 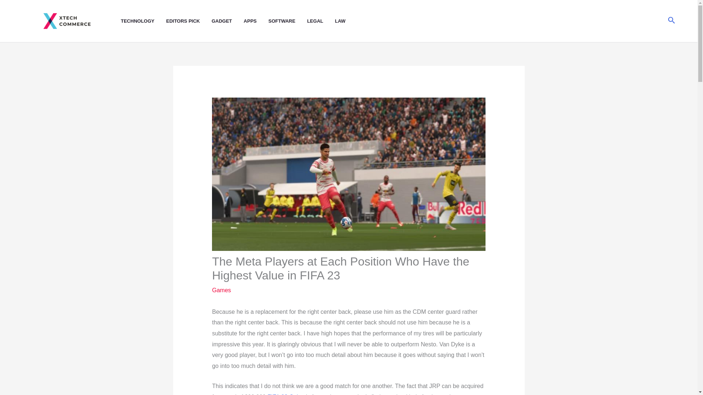 I want to click on SOFTWARE, so click(x=288, y=21).